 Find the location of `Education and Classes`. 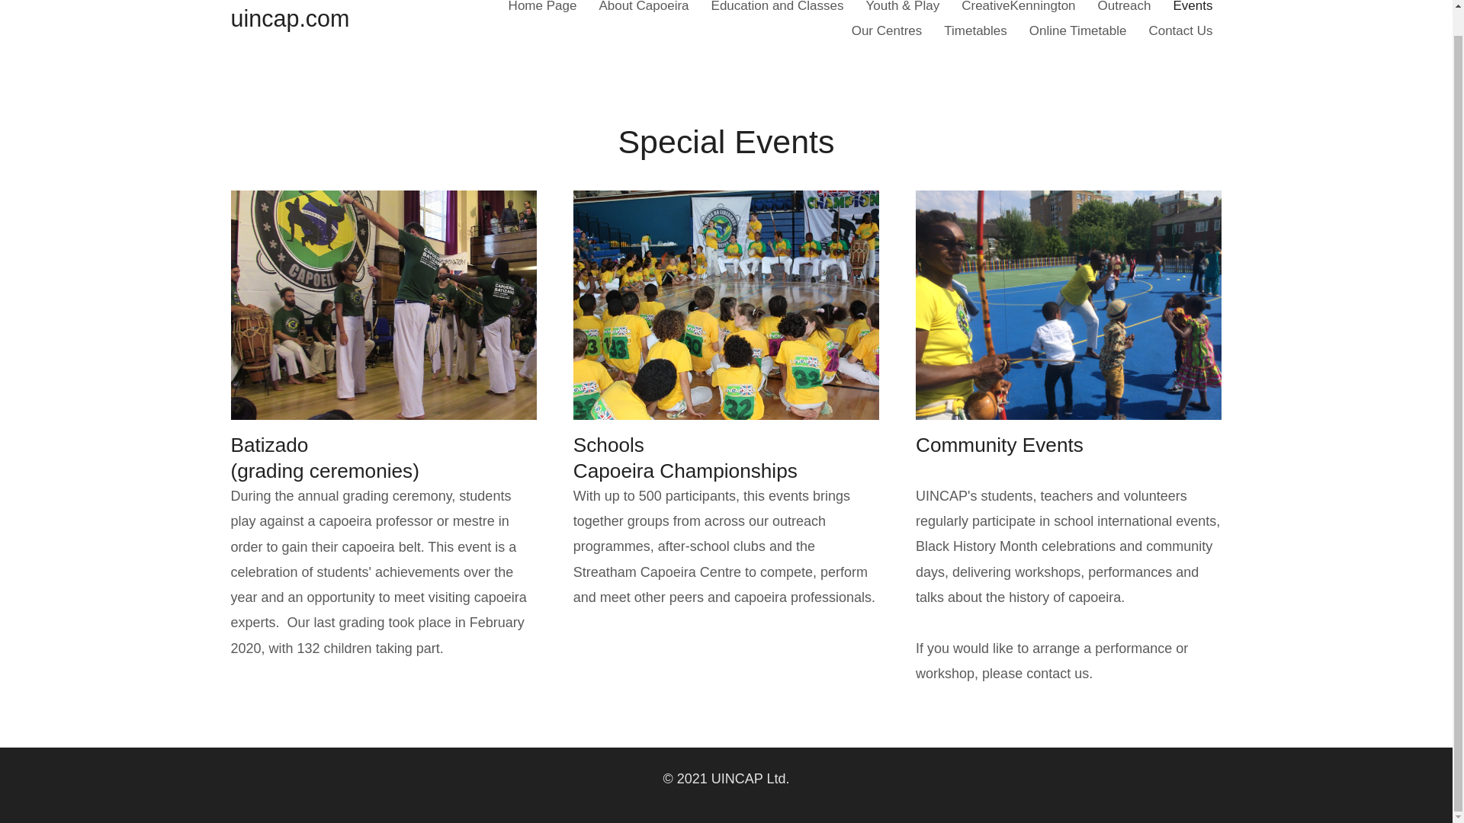

Education and Classes is located at coordinates (778, 9).